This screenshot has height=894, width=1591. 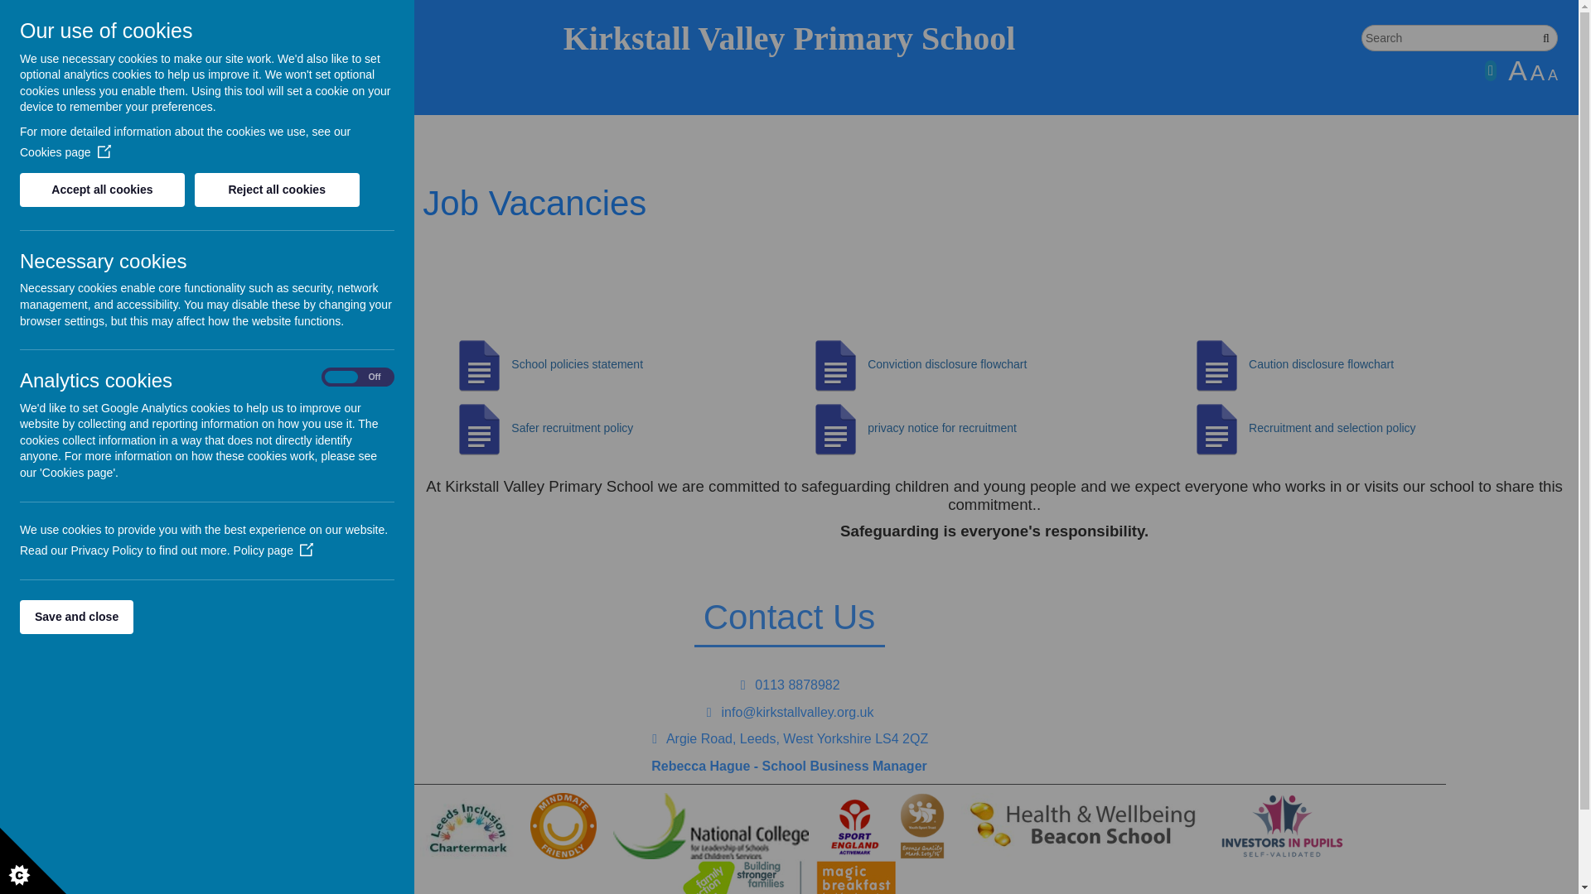 What do you see at coordinates (33, 861) in the screenshot?
I see `Cookie Control Icon` at bounding box center [33, 861].